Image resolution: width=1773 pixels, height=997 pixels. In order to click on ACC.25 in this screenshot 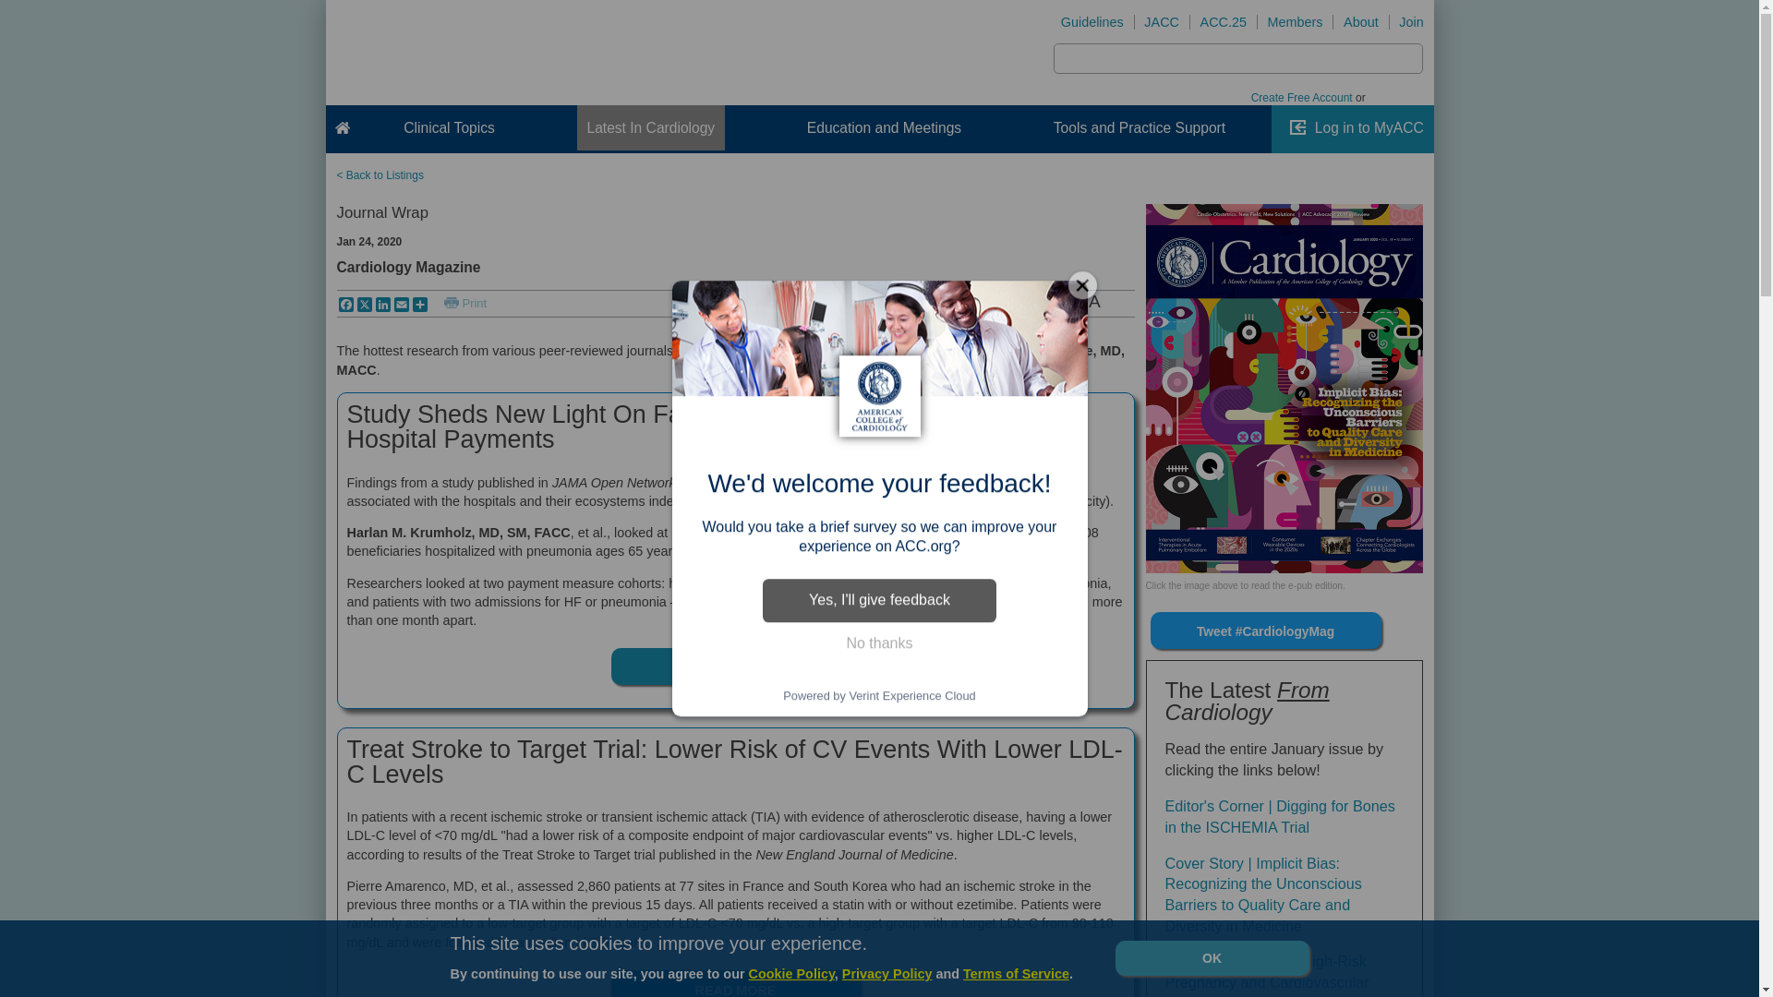, I will do `click(1223, 22)`.